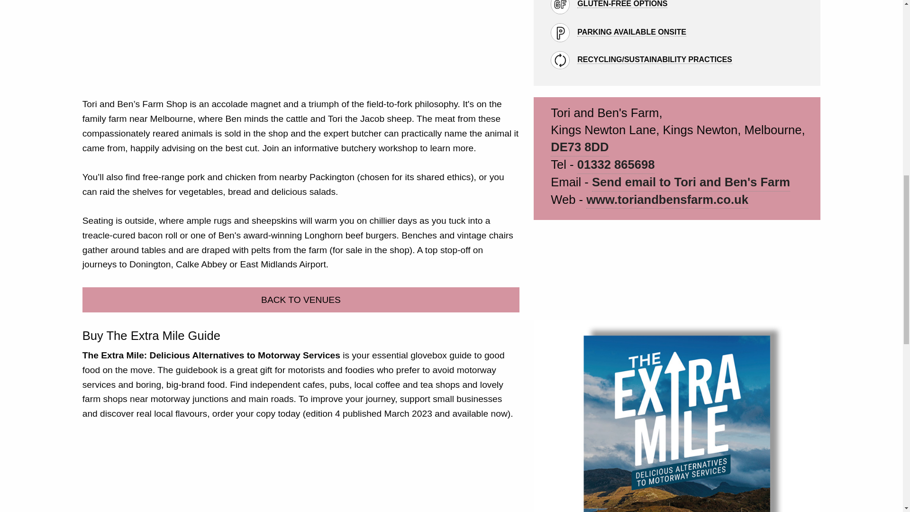 The width and height of the screenshot is (910, 512). Describe the element at coordinates (691, 183) in the screenshot. I see `Send email to Tori and Ben's Farm` at that location.